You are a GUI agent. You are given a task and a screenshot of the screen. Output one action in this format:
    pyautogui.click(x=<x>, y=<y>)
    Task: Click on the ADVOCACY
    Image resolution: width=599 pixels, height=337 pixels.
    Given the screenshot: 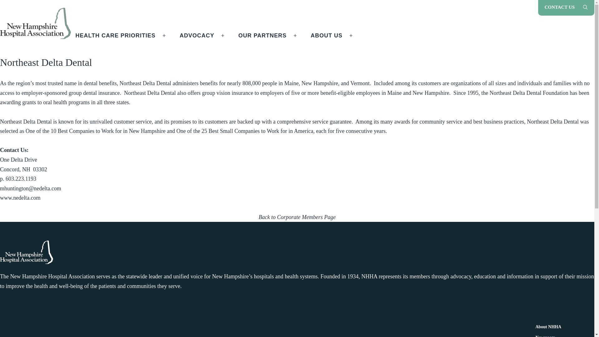 What is the action you would take?
    pyautogui.click(x=197, y=36)
    